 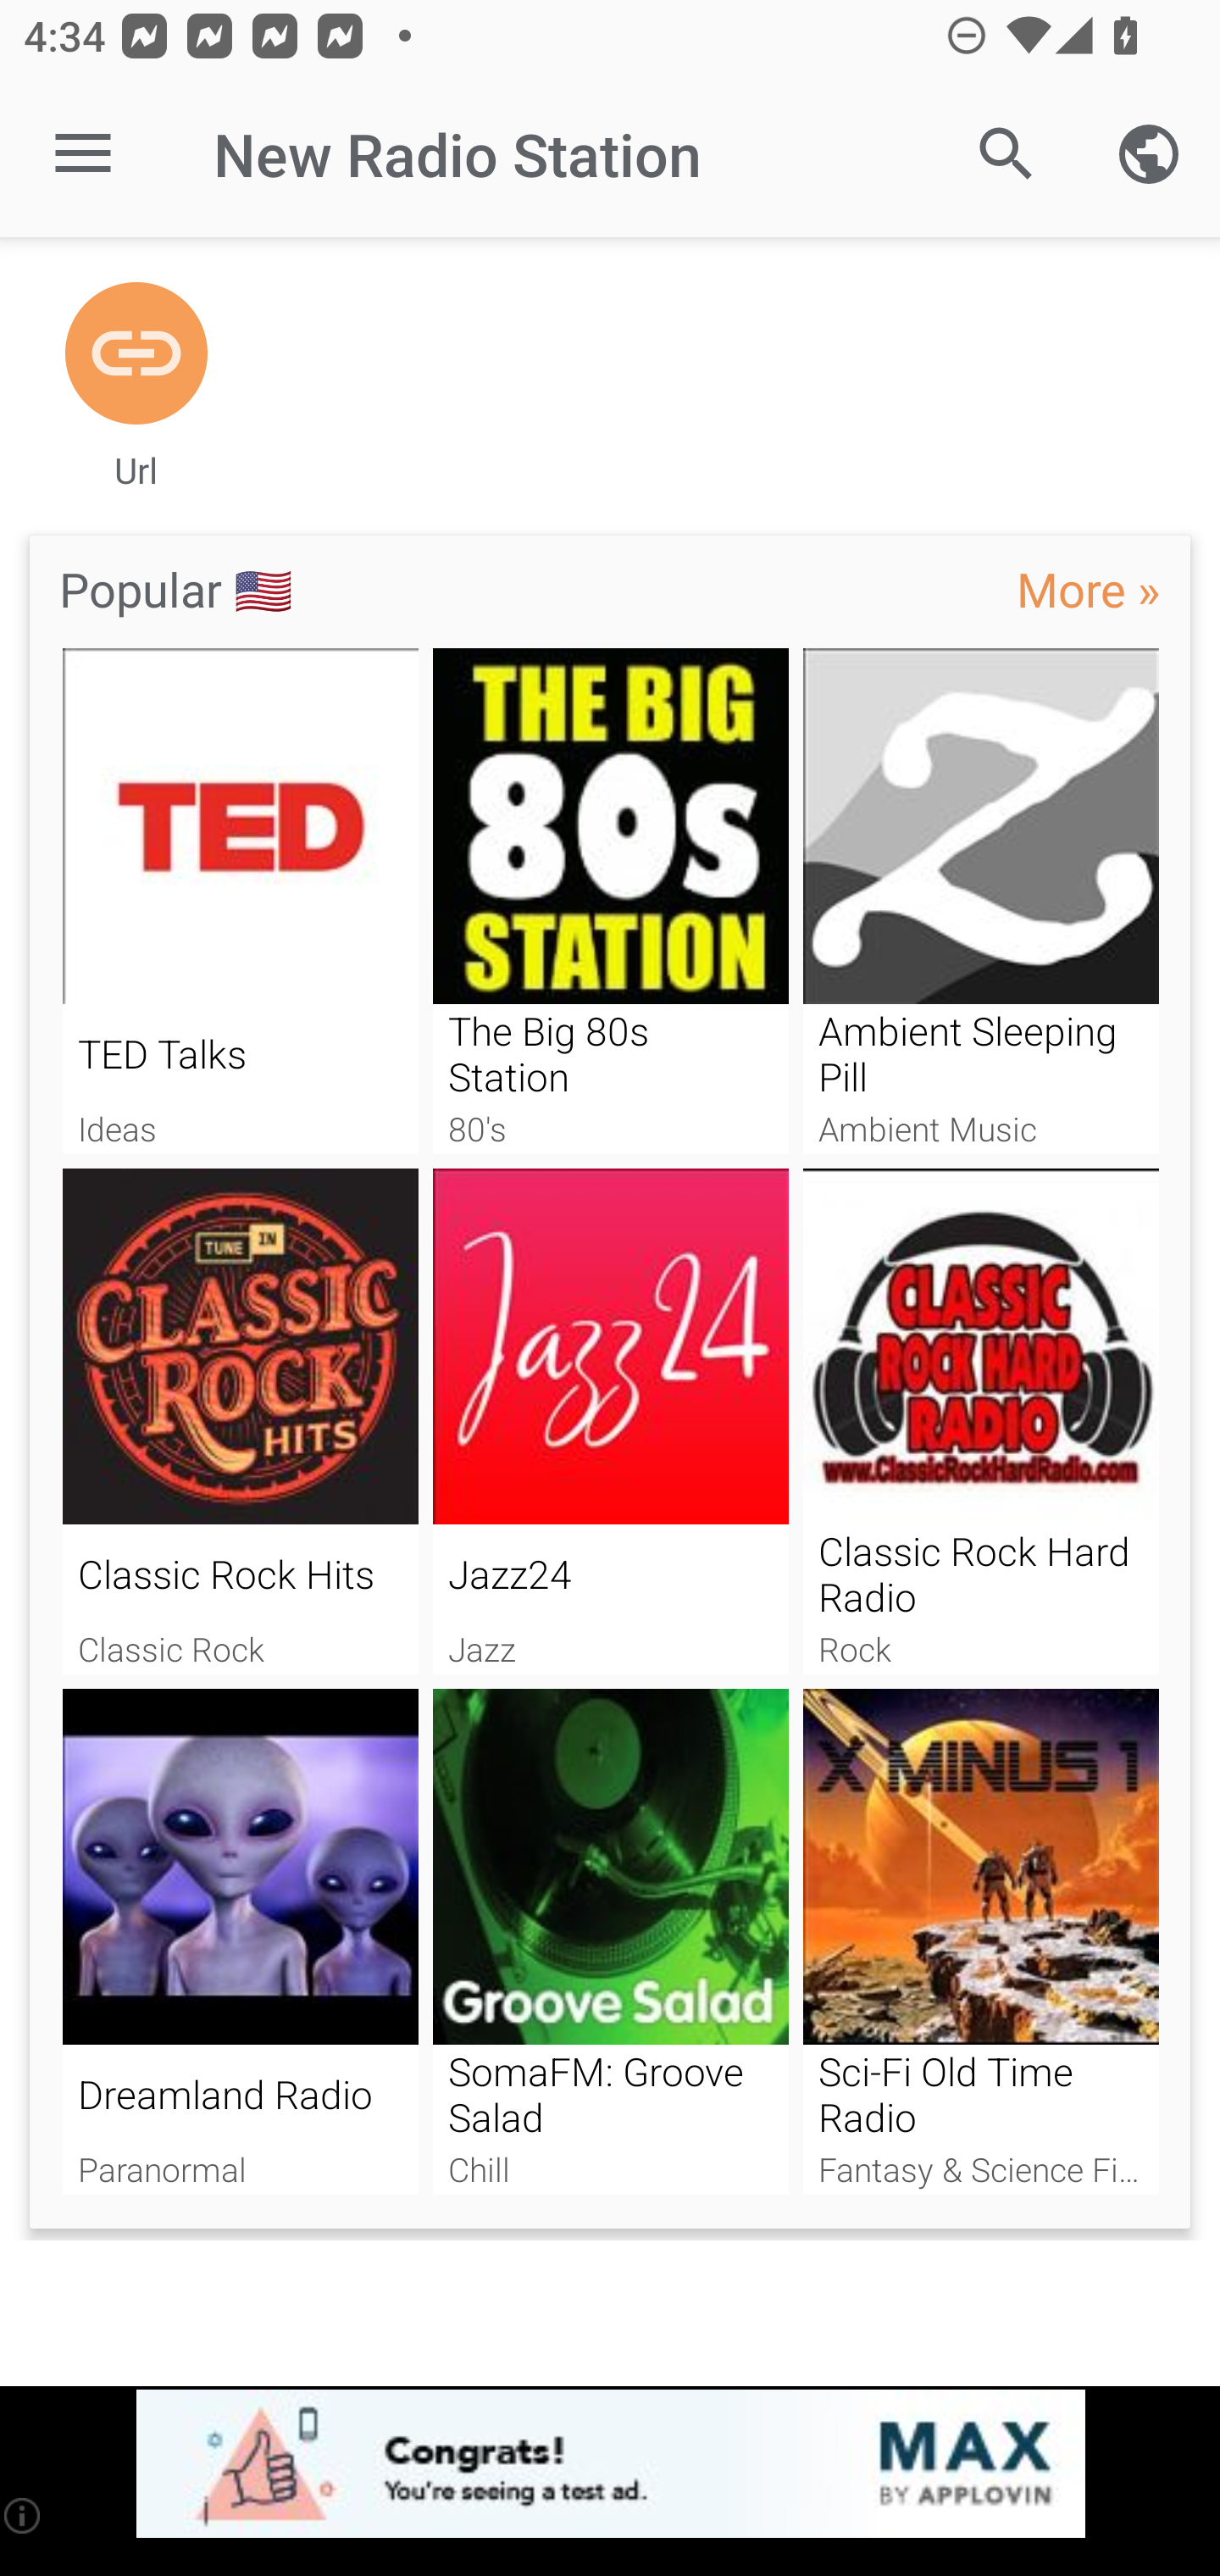 What do you see at coordinates (136, 354) in the screenshot?
I see `RSS` at bounding box center [136, 354].